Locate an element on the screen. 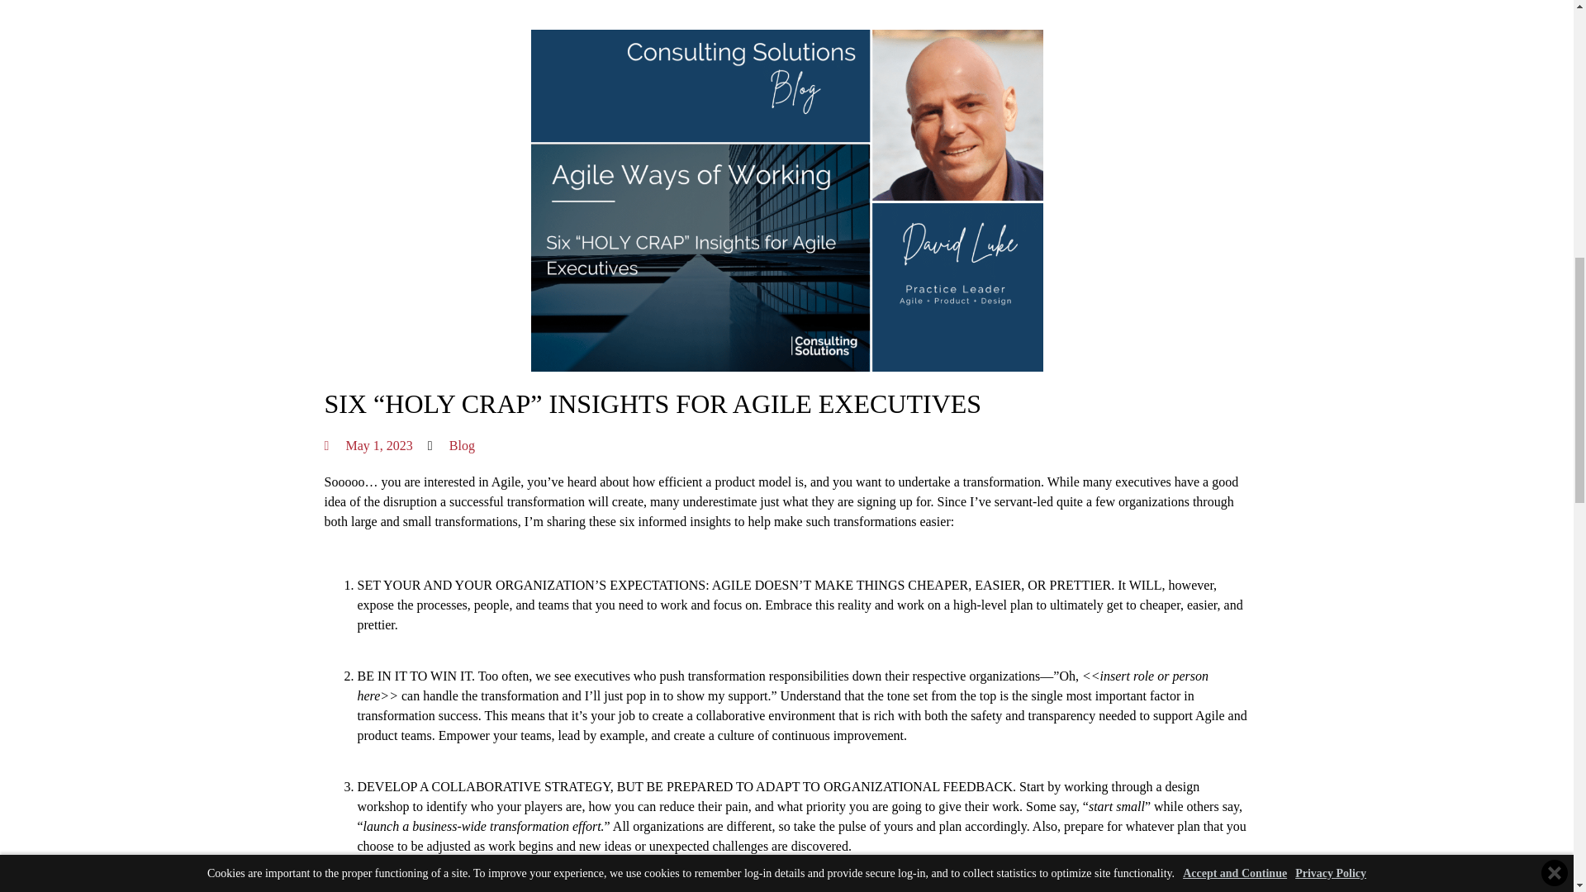  May 1, 2023 is located at coordinates (368, 446).